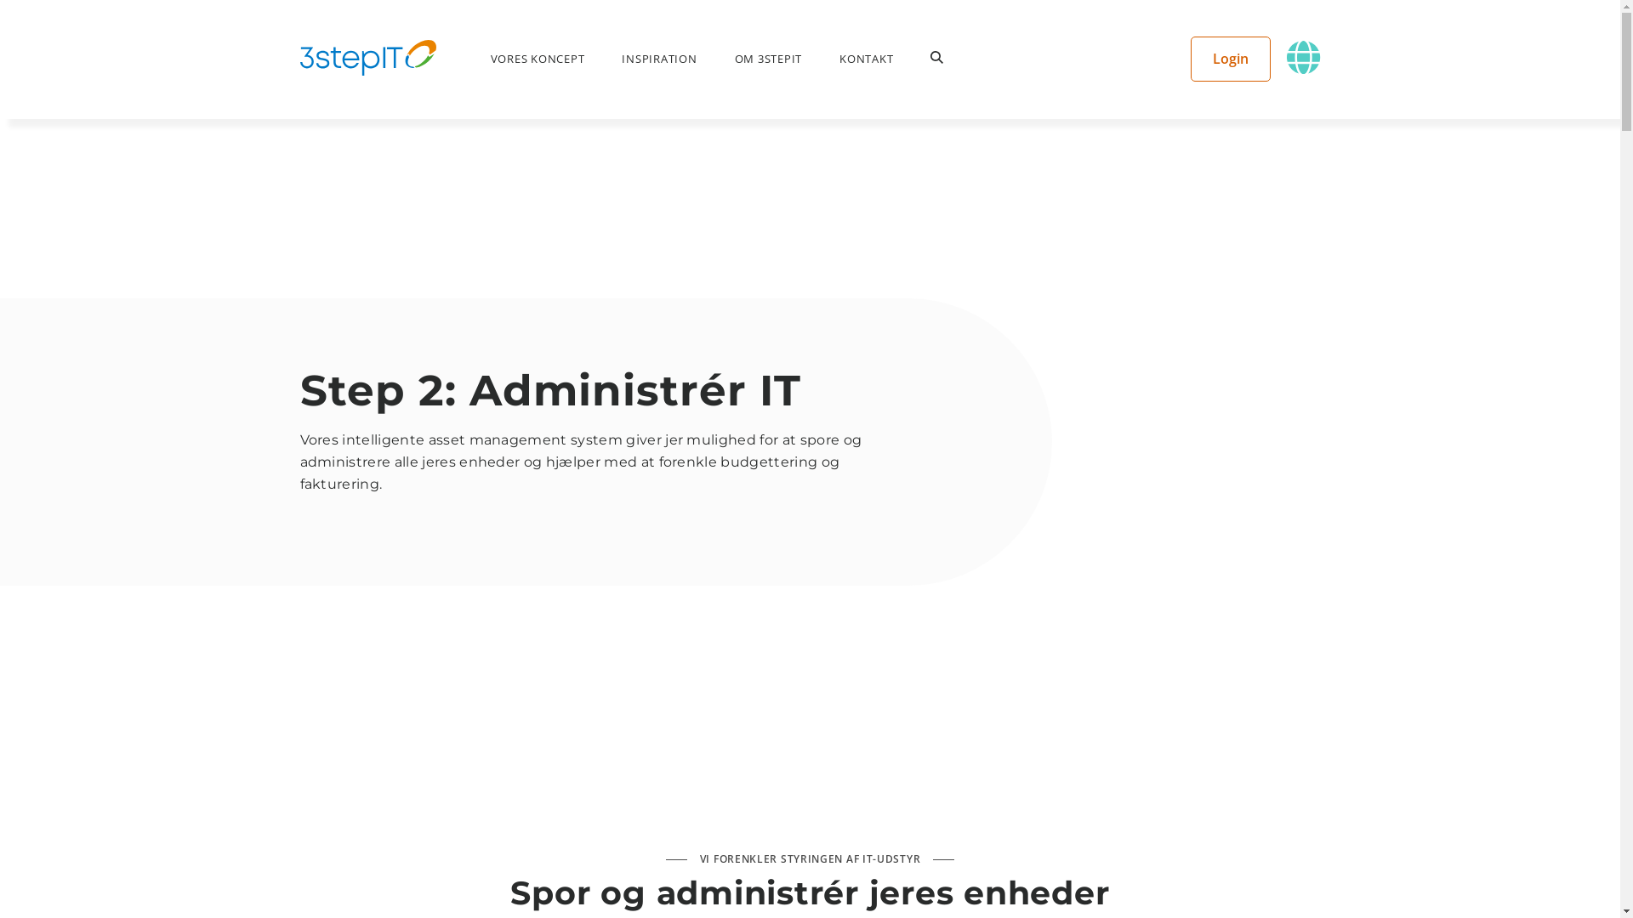  Describe the element at coordinates (1231, 59) in the screenshot. I see `Login` at that location.